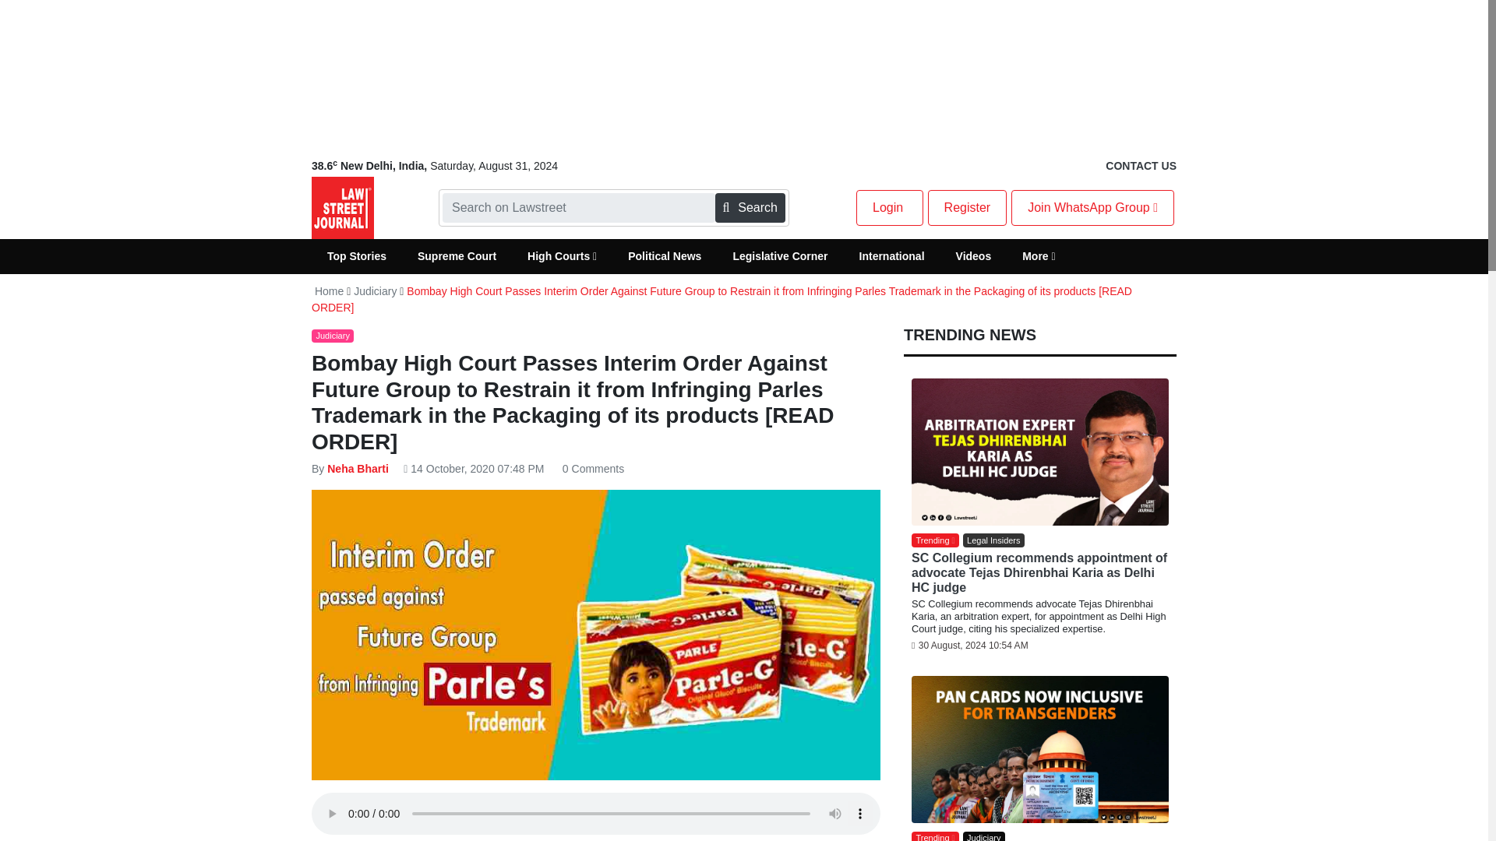 This screenshot has width=1496, height=841. Describe the element at coordinates (1092, 208) in the screenshot. I see `Join WhatsApp Group` at that location.